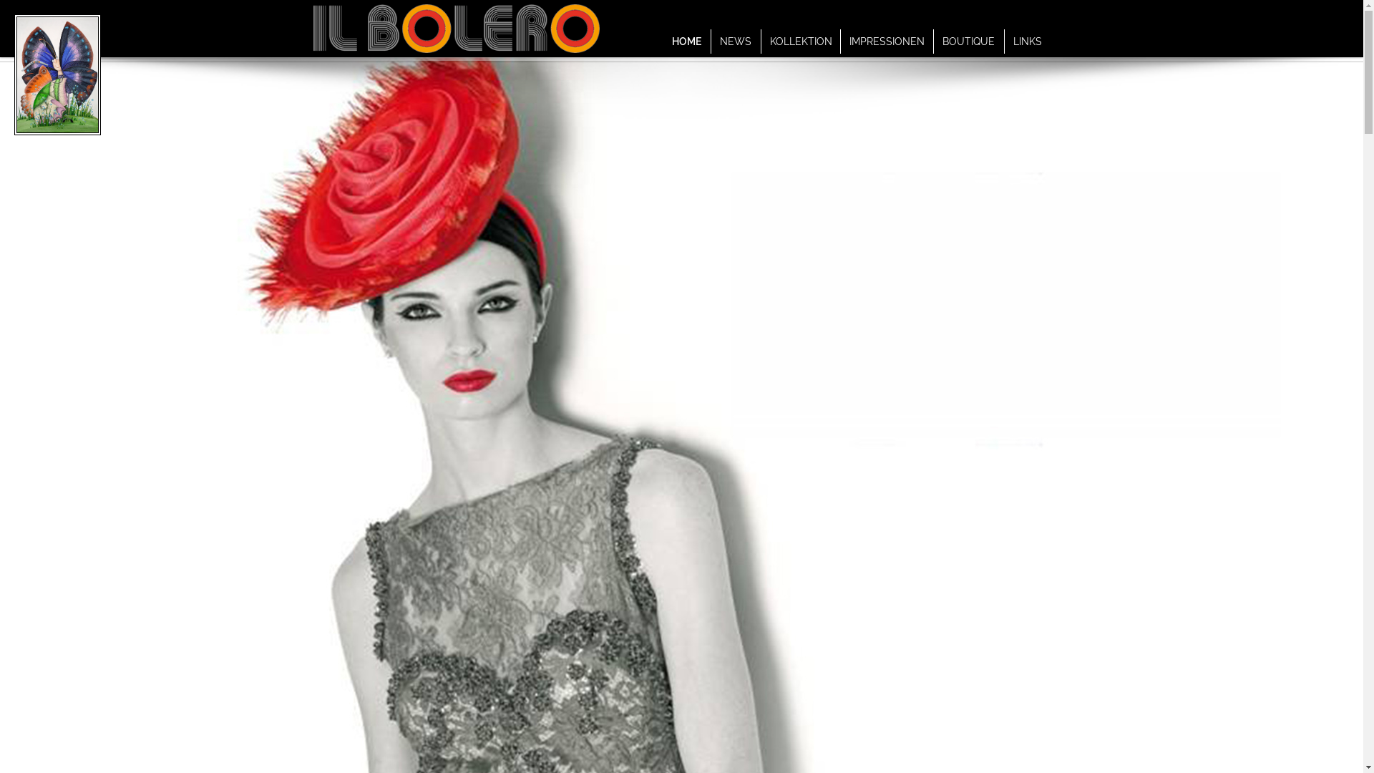  I want to click on HOME, so click(687, 42).